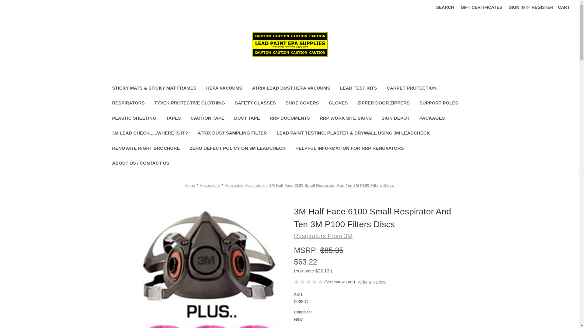 This screenshot has height=328, width=584. I want to click on ZERO DEFECT POLICY ON 3M LEADCHECK, so click(237, 149).